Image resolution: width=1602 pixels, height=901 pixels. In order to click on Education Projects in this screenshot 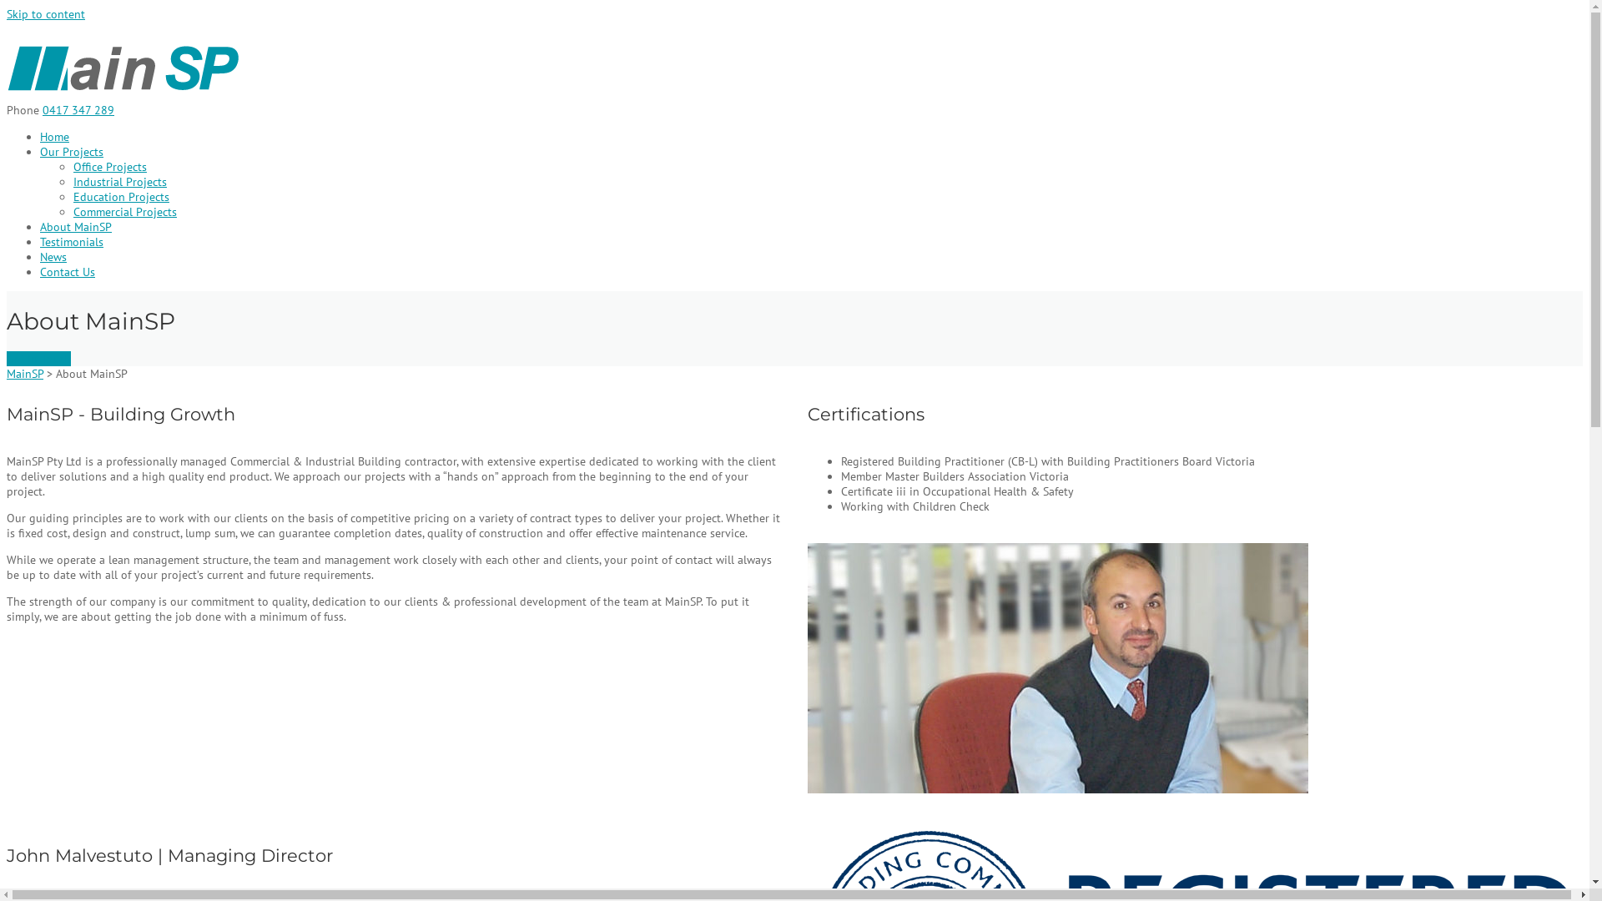, I will do `click(122, 197)`.